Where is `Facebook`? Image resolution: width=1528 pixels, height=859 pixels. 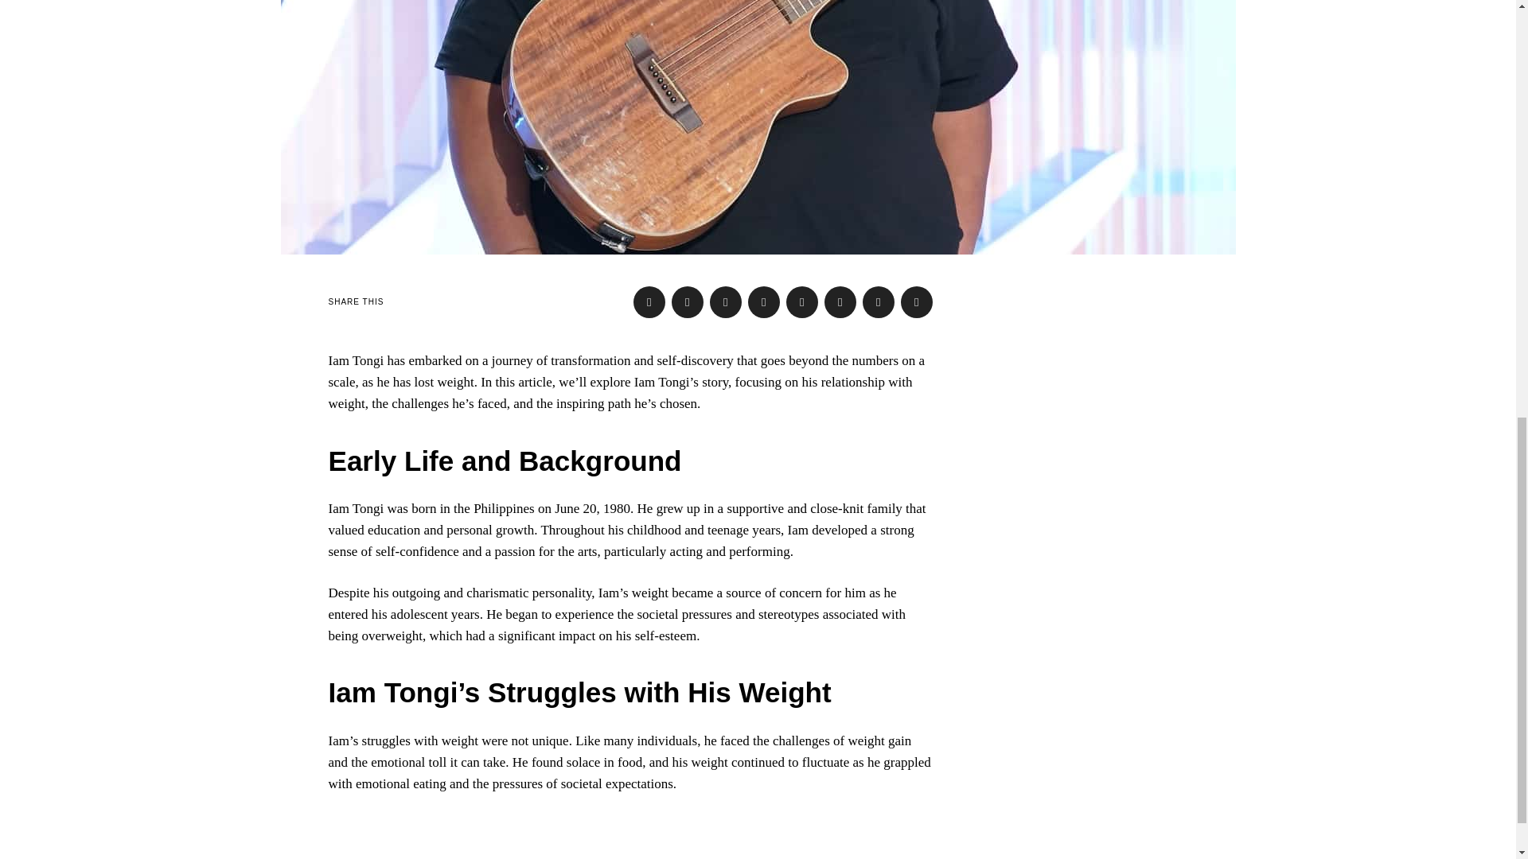 Facebook is located at coordinates (649, 301).